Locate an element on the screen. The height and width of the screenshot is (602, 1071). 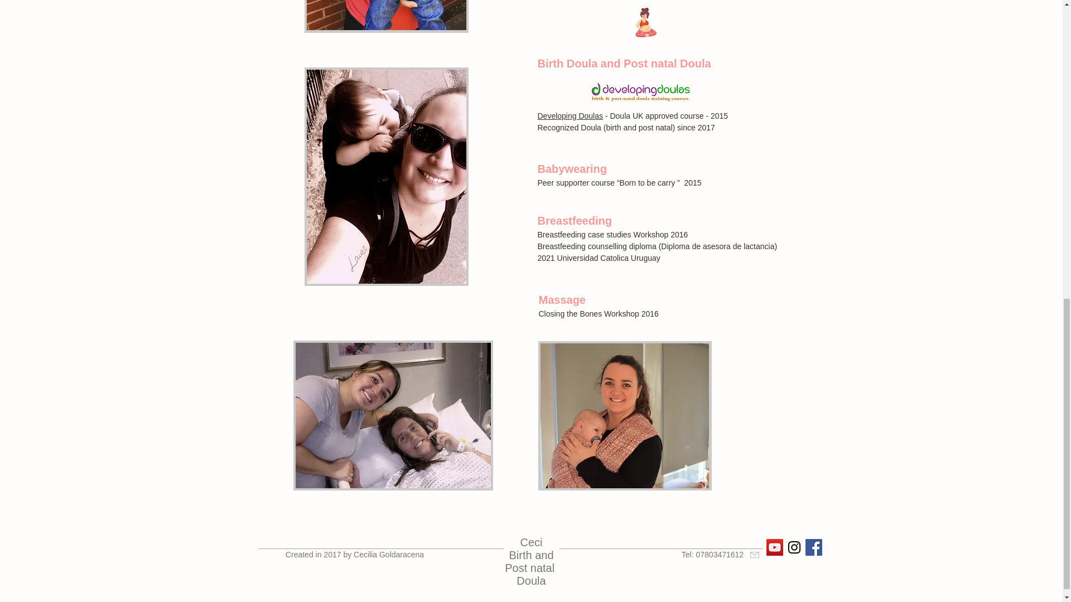
Developing Doulas is located at coordinates (570, 116).